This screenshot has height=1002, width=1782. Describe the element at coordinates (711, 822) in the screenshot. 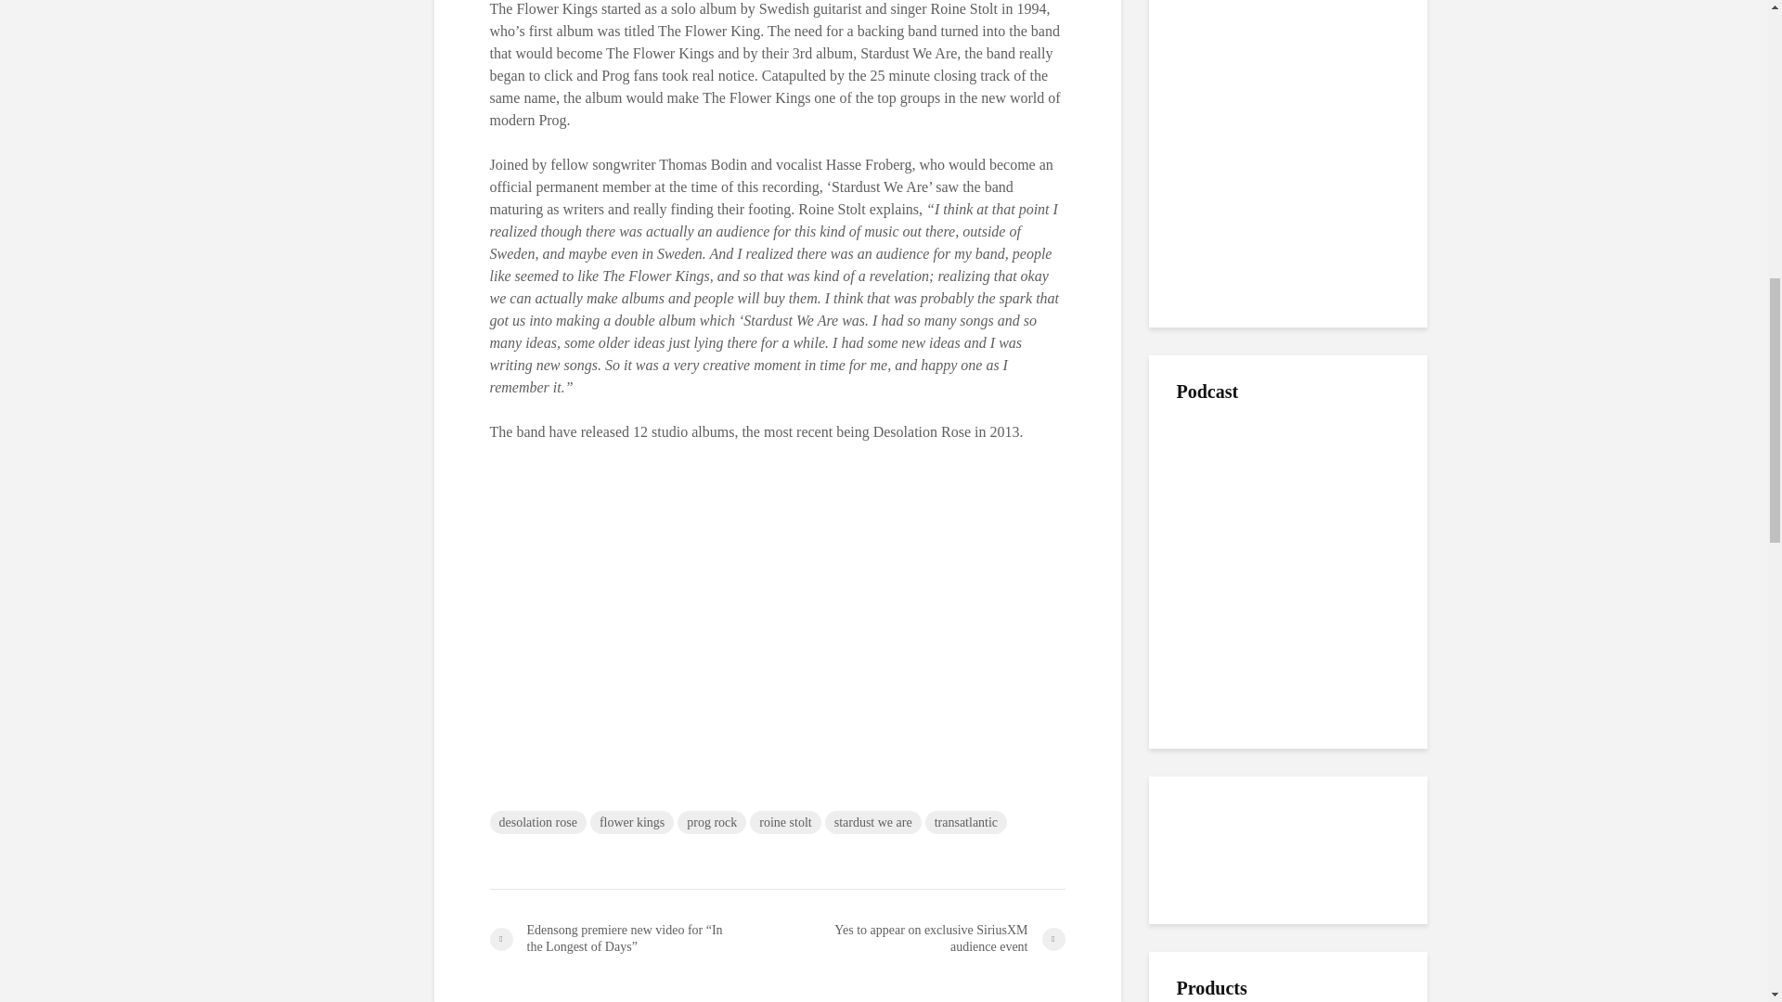

I see `prog rock` at that location.